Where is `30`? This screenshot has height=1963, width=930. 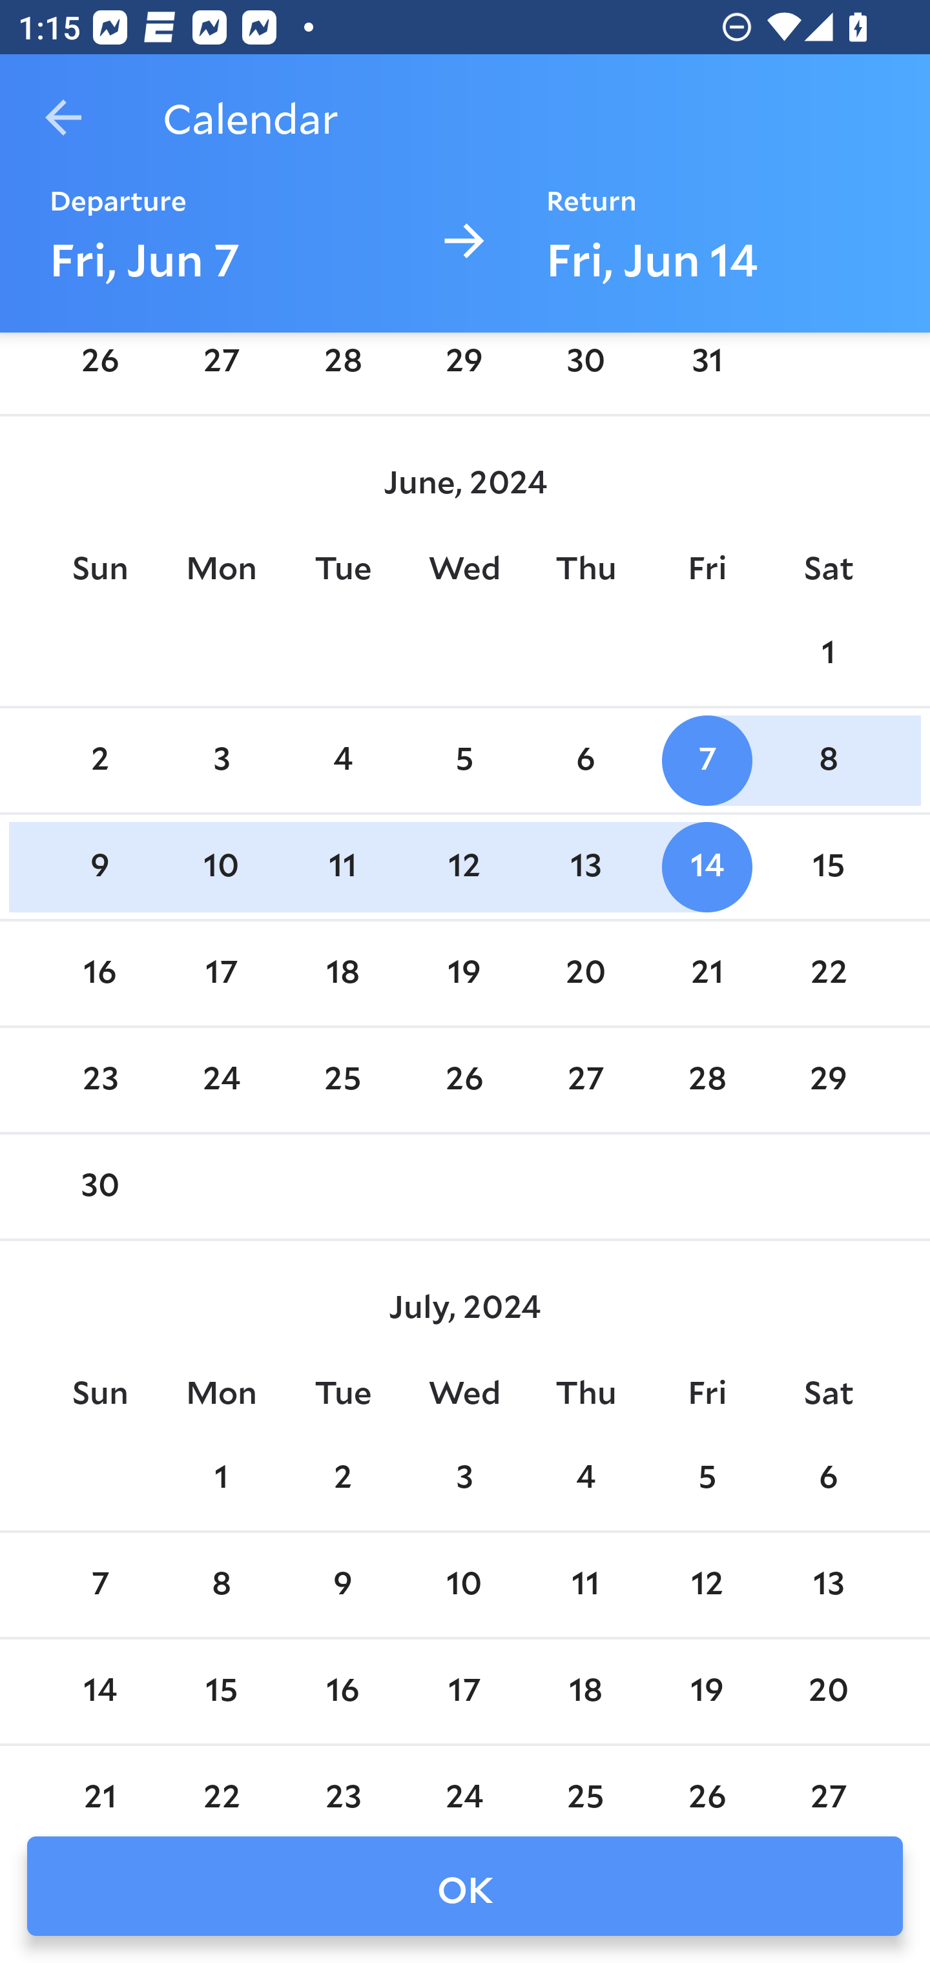
30 is located at coordinates (99, 1187).